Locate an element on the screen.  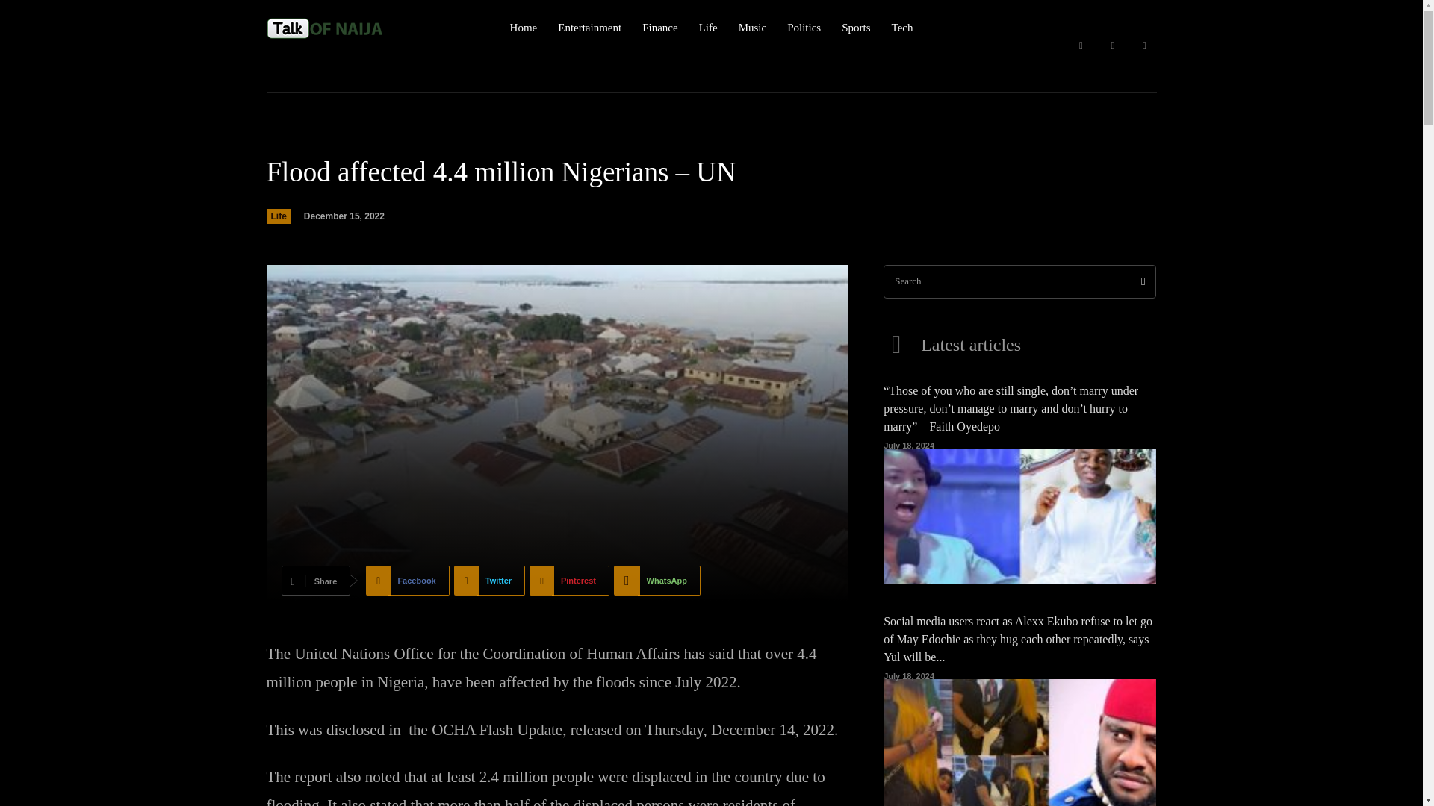
Entertainment is located at coordinates (589, 28).